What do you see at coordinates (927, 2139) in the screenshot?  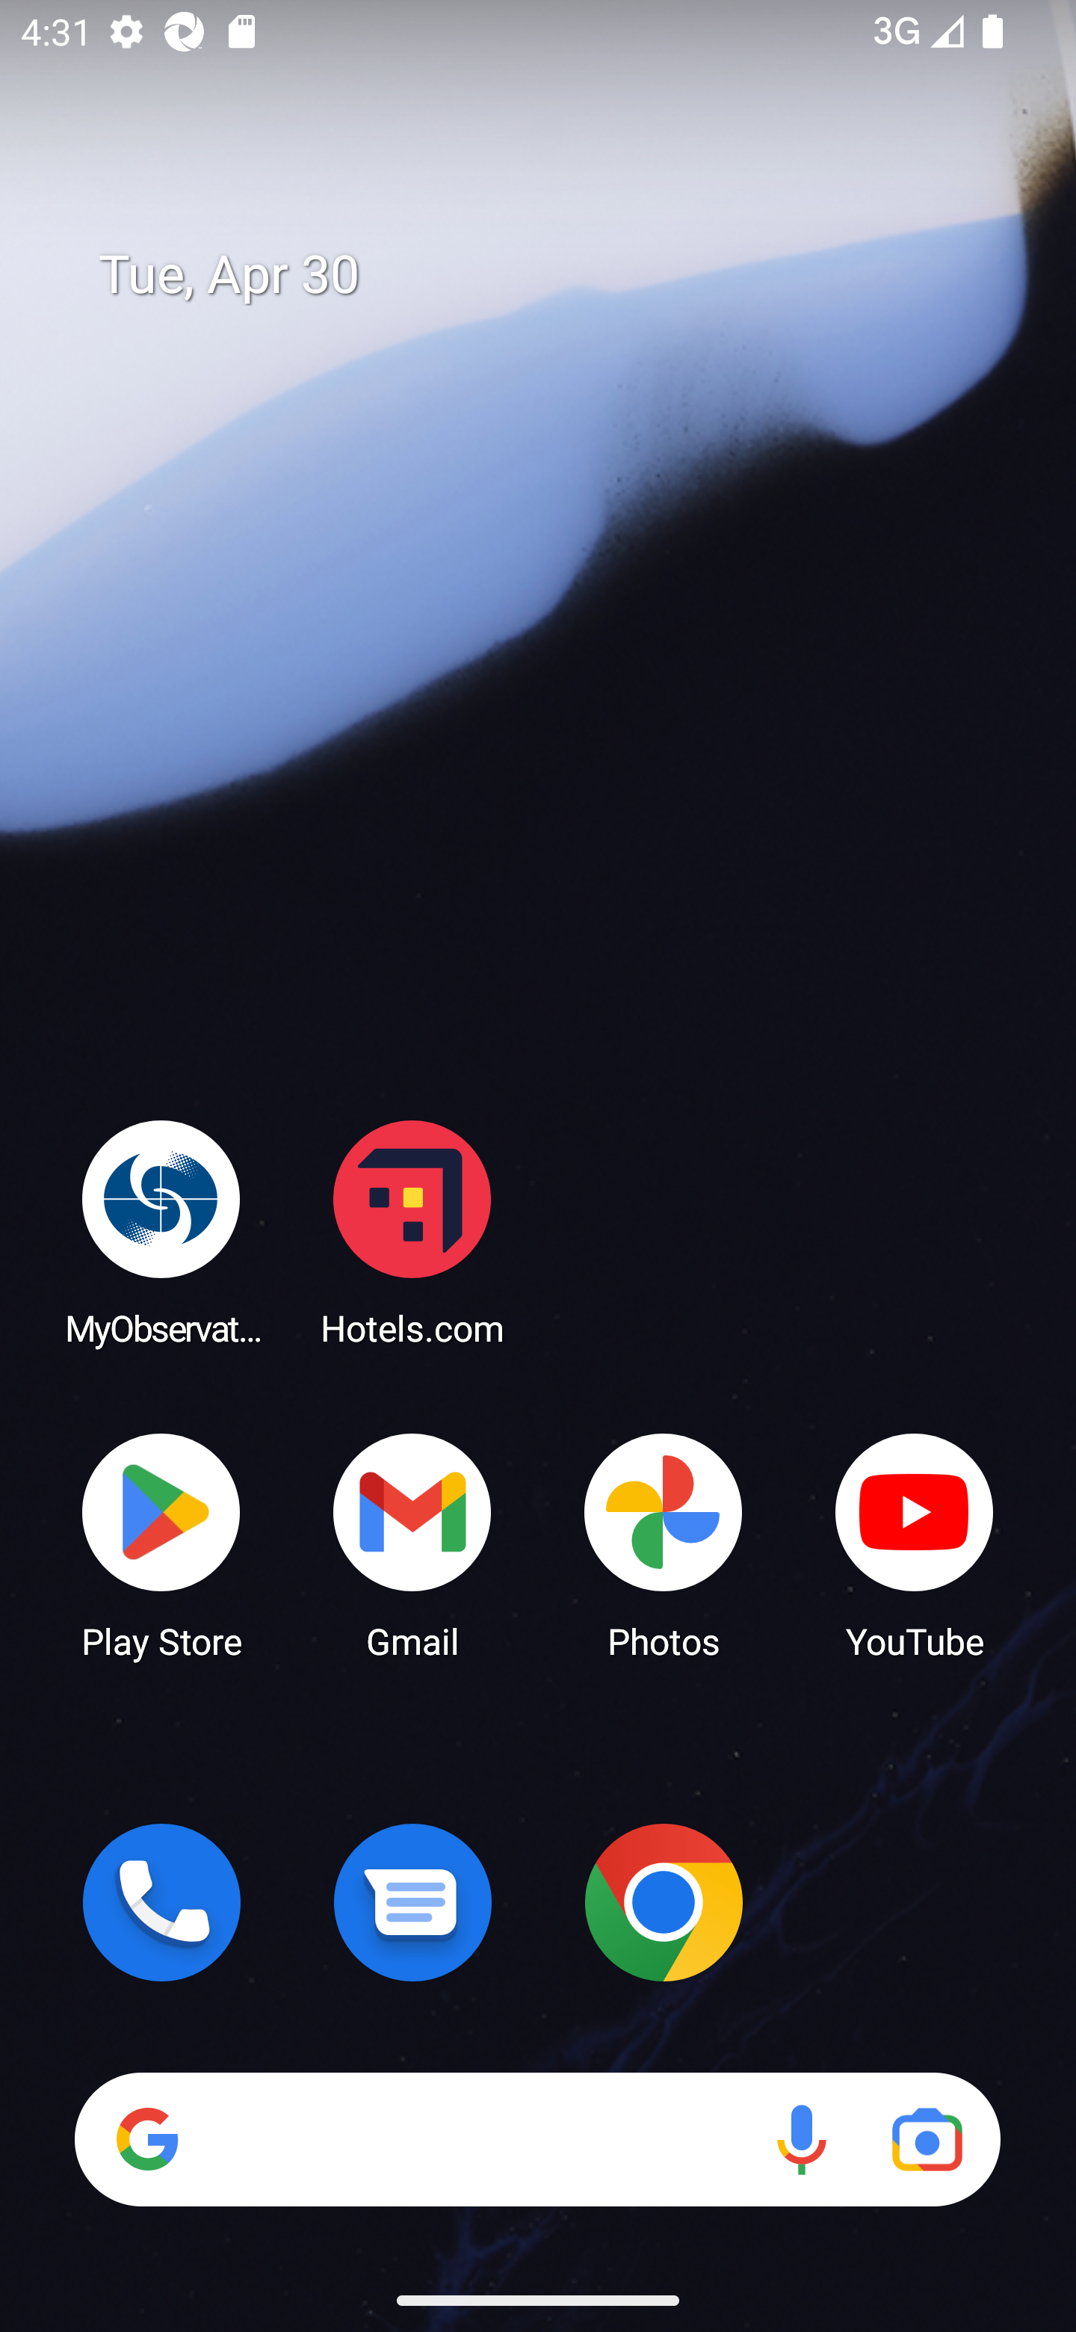 I see `Google Lens` at bounding box center [927, 2139].